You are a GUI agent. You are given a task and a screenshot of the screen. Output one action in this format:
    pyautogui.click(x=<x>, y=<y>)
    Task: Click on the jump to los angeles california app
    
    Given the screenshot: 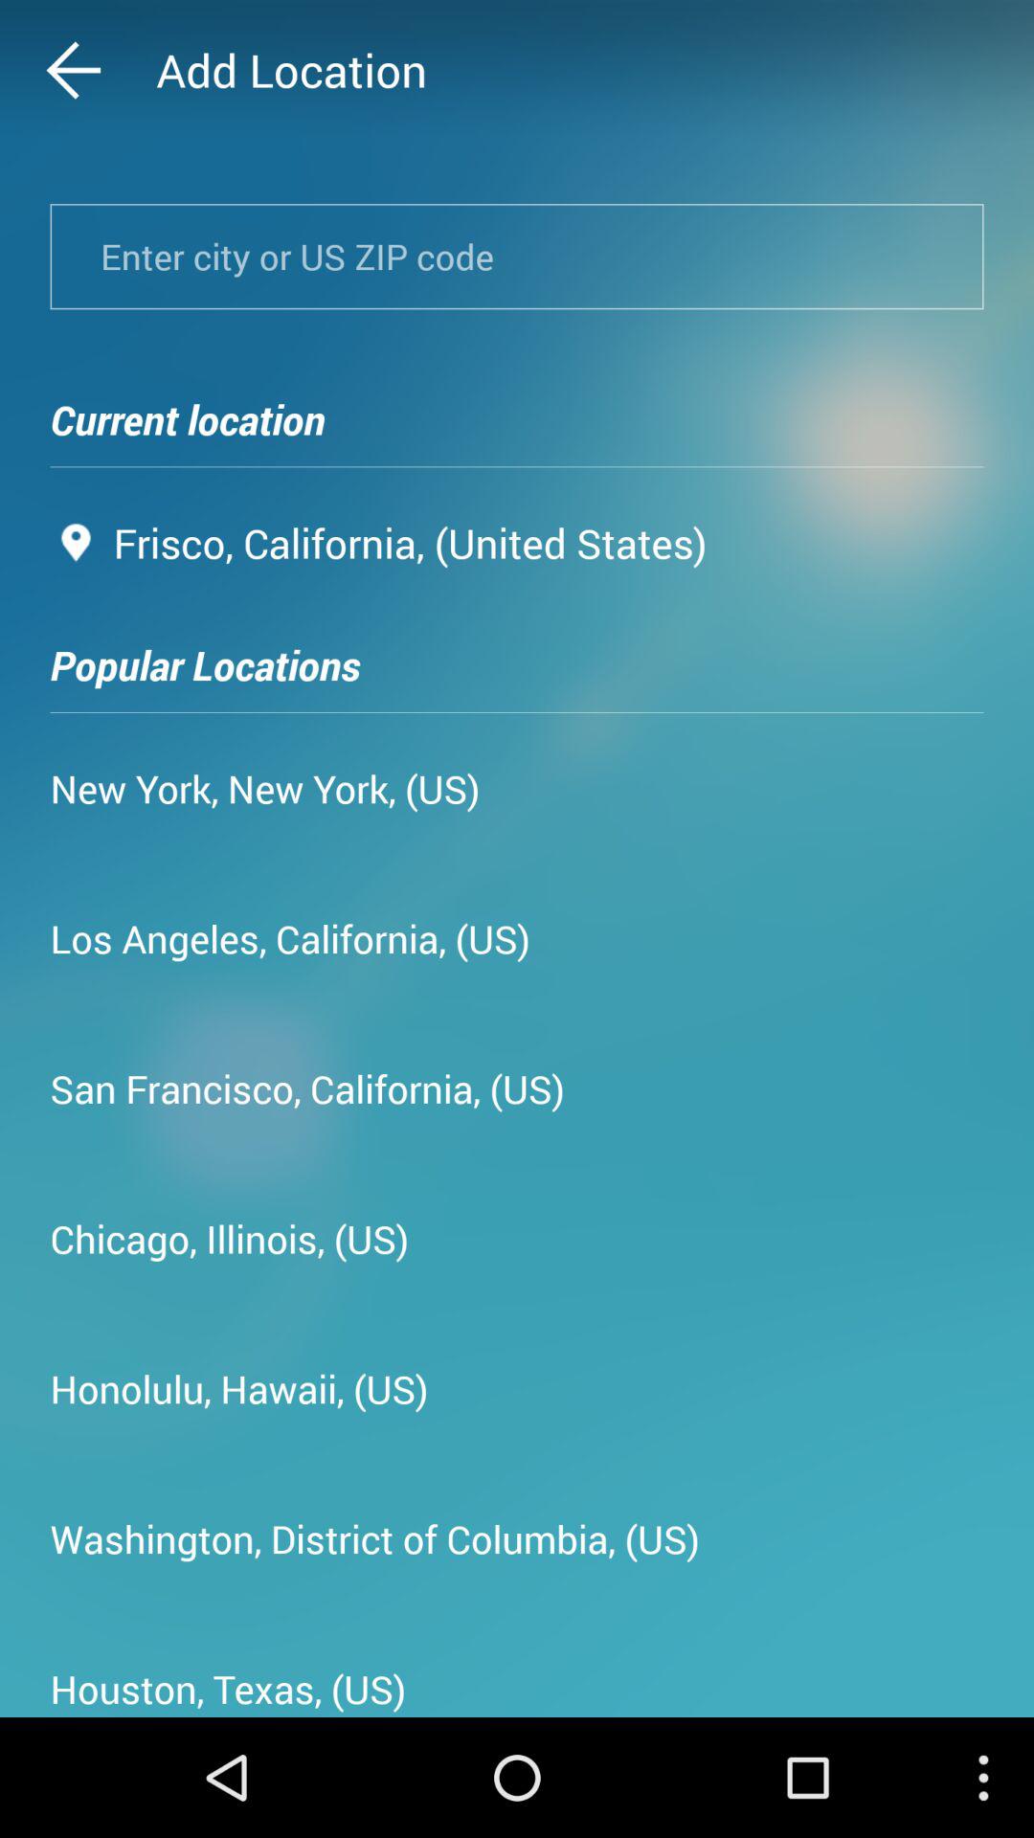 What is the action you would take?
    pyautogui.click(x=290, y=938)
    